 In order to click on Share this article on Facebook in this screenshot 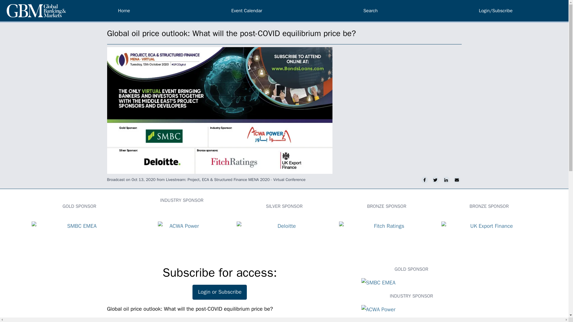, I will do `click(425, 179)`.